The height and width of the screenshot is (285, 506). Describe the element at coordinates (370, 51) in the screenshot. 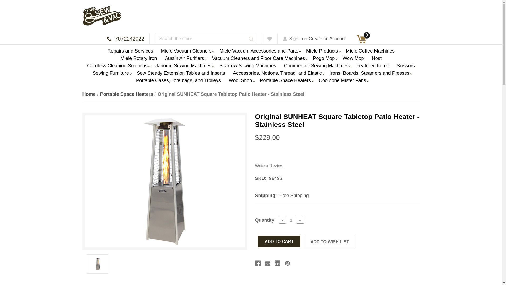

I see `Miele Coffee Machines` at that location.